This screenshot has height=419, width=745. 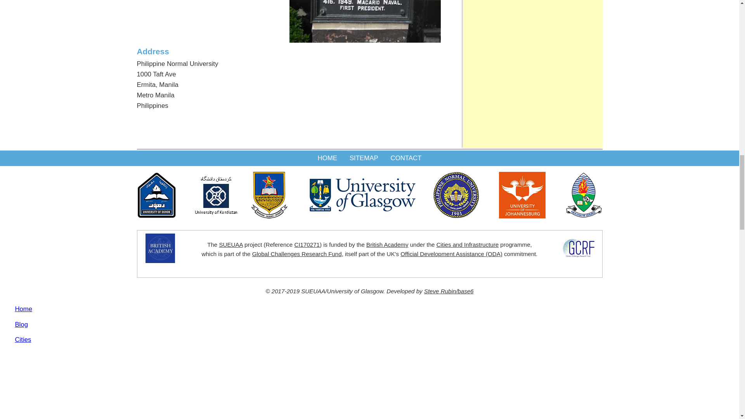 What do you see at coordinates (365, 21) in the screenshot?
I see `Philippine Normal University` at bounding box center [365, 21].